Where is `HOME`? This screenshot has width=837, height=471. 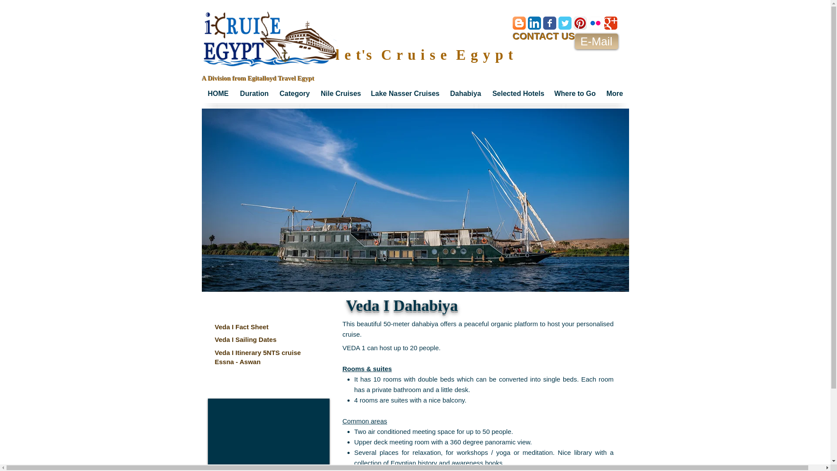 HOME is located at coordinates (218, 93).